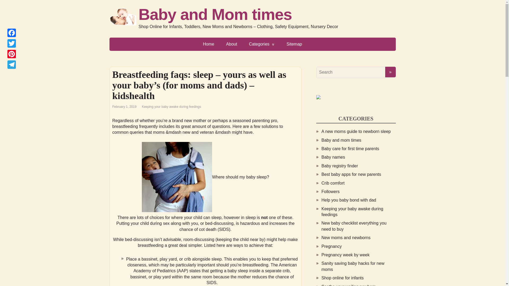 This screenshot has height=286, width=509. I want to click on Followers, so click(330, 191).